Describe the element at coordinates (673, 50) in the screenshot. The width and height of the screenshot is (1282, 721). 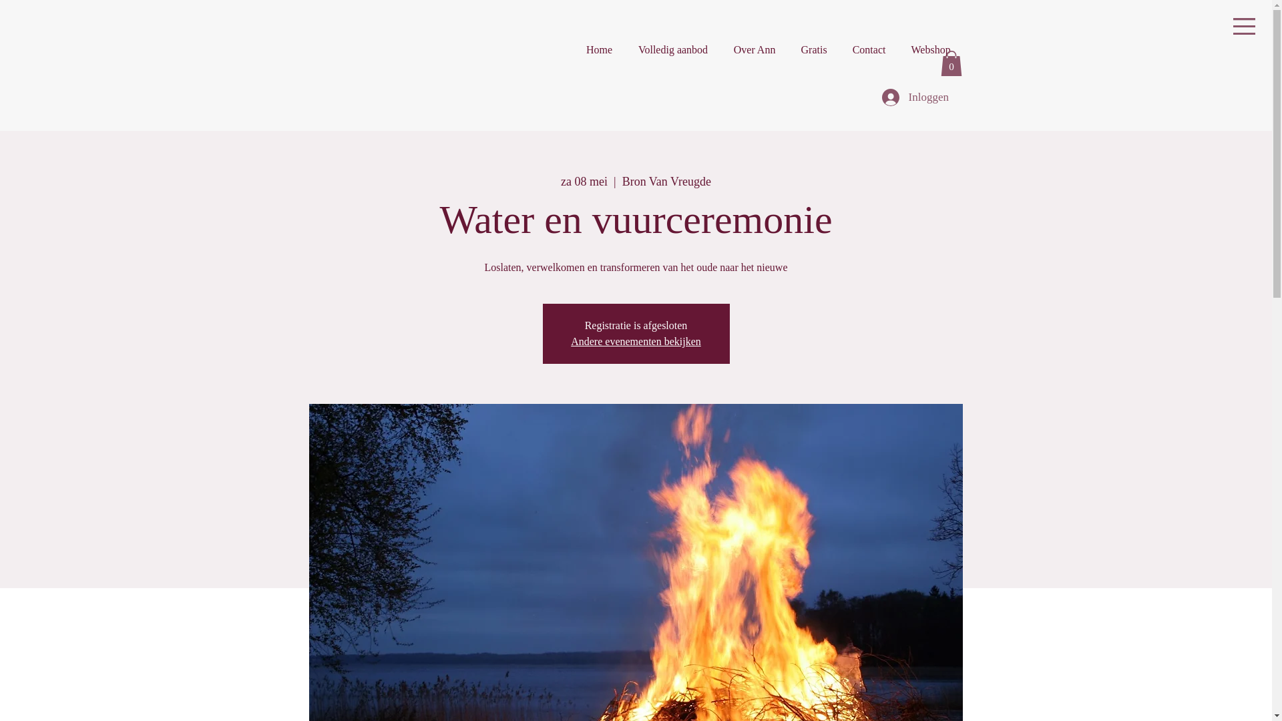
I see `Volledig aanbod` at that location.